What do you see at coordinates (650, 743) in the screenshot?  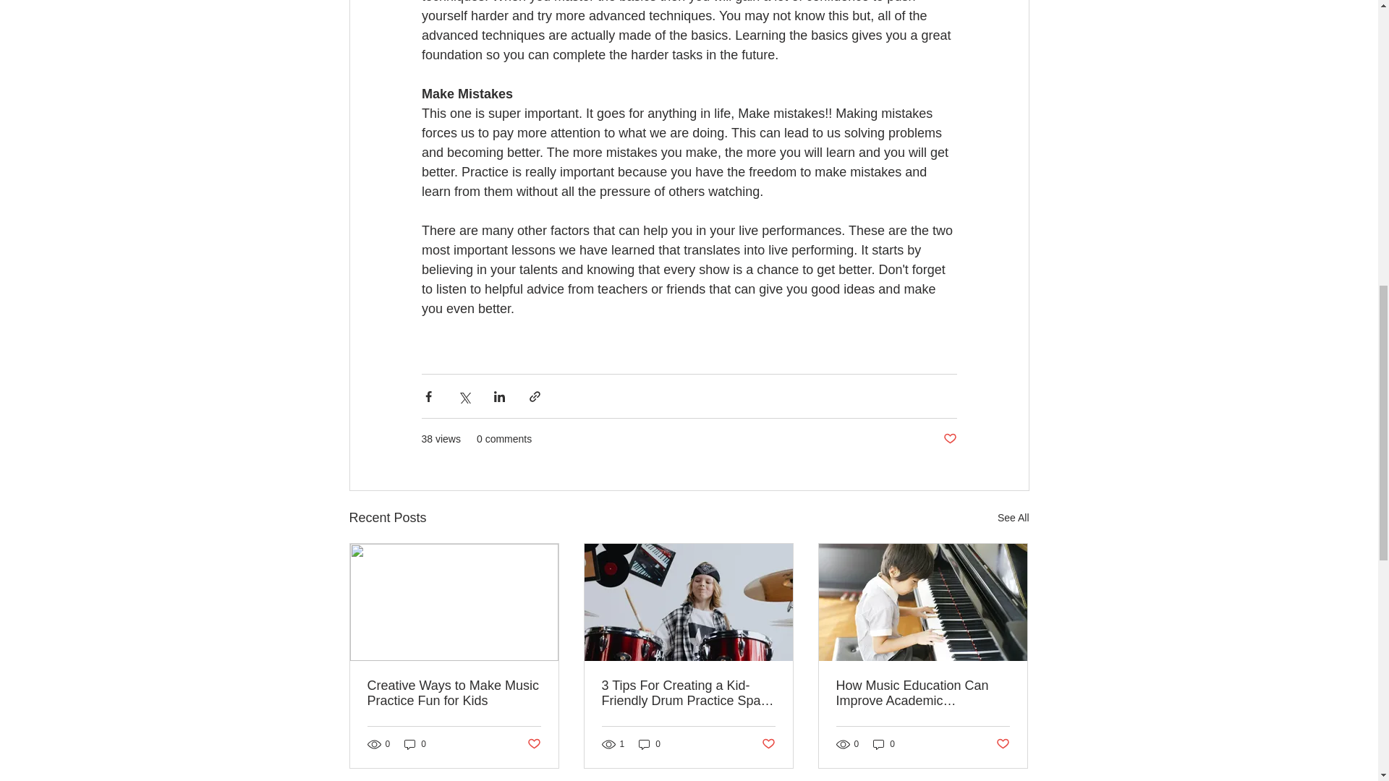 I see `0` at bounding box center [650, 743].